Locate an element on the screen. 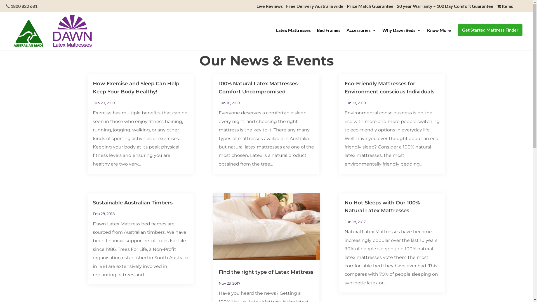 The width and height of the screenshot is (537, 302). 1800 822 681 is located at coordinates (22, 6).